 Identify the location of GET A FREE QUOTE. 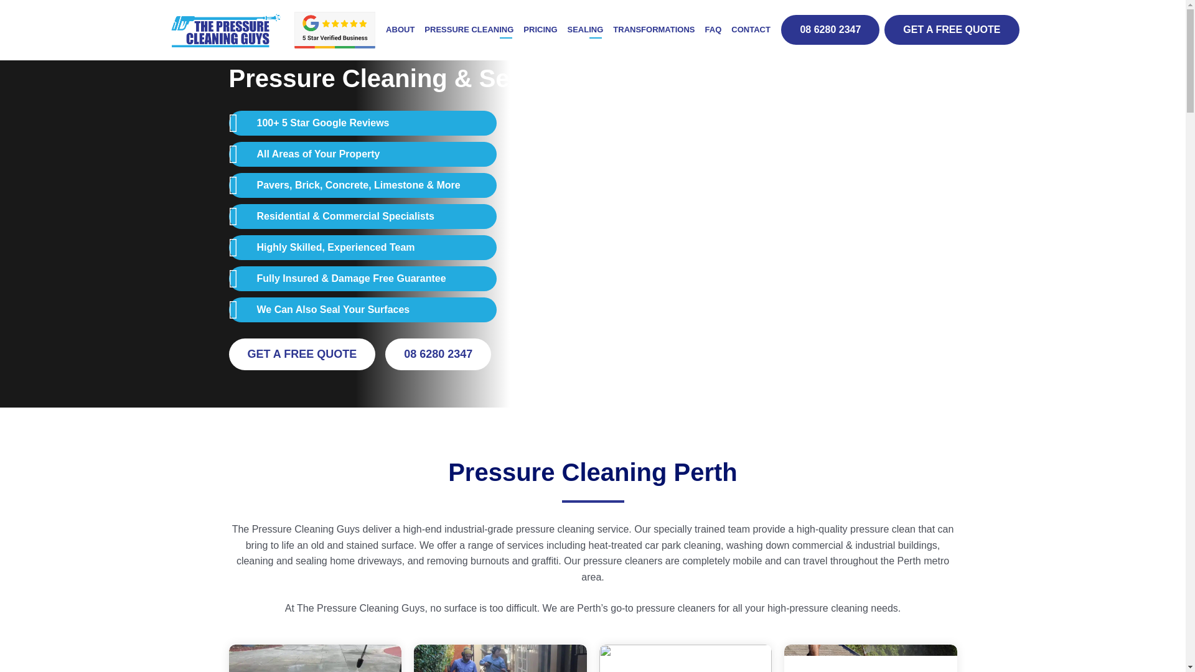
(951, 30).